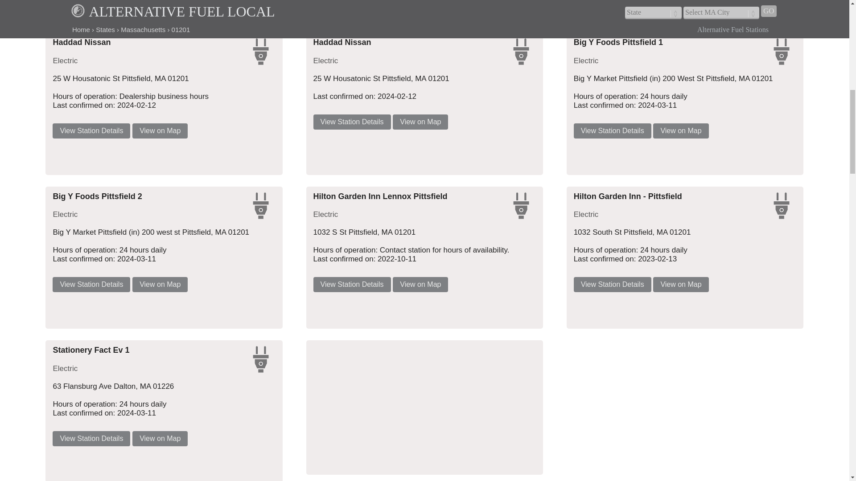 This screenshot has width=856, height=481. I want to click on View Station Details, so click(613, 131).